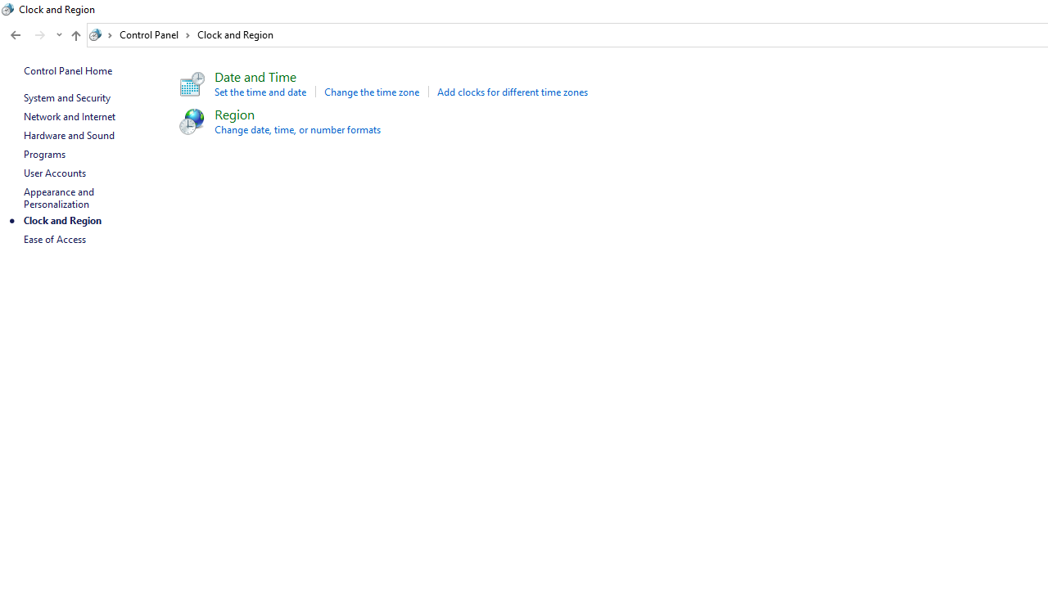 The image size is (1048, 589). What do you see at coordinates (155, 34) in the screenshot?
I see `Control Panel` at bounding box center [155, 34].